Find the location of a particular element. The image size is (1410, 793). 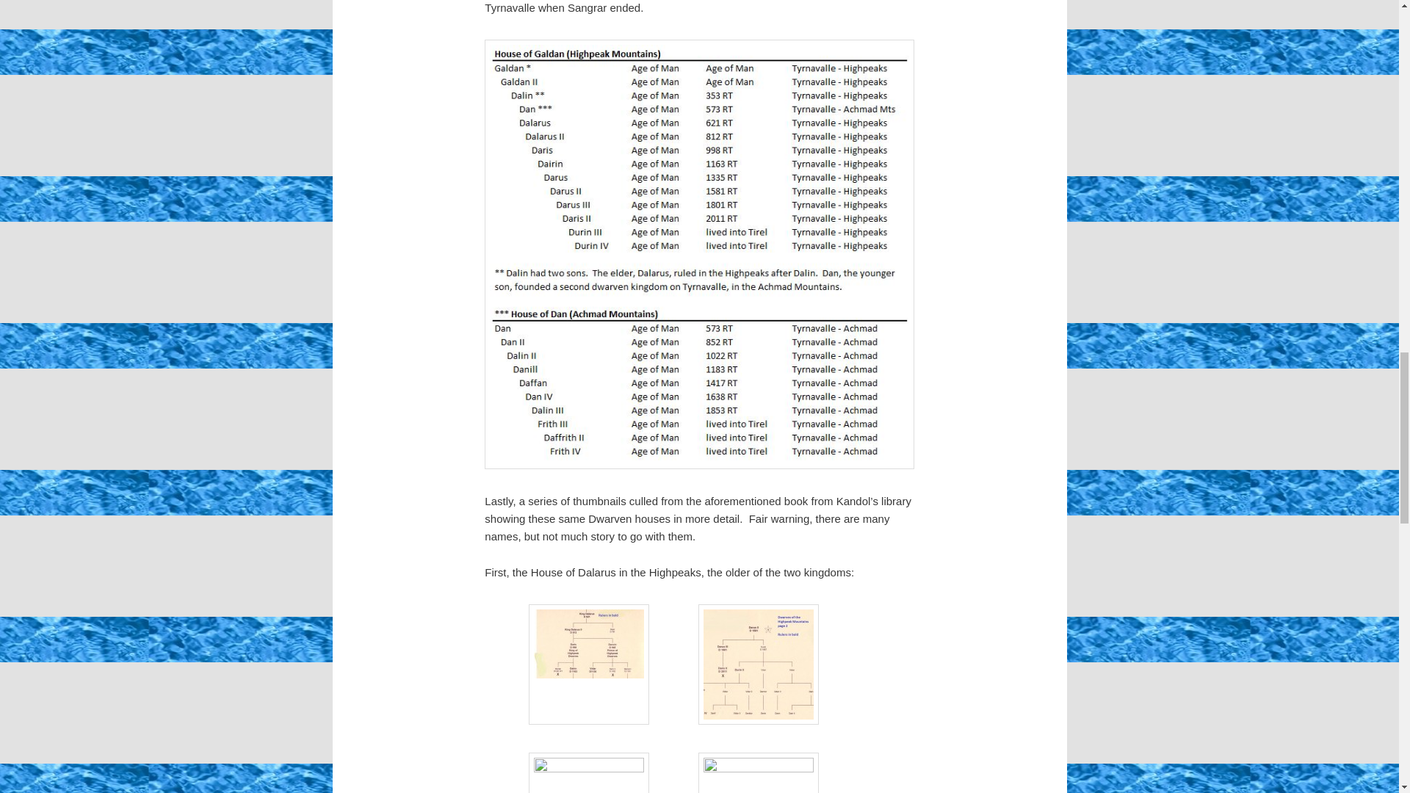

dwarf king highpeak 5 is located at coordinates (589, 772).